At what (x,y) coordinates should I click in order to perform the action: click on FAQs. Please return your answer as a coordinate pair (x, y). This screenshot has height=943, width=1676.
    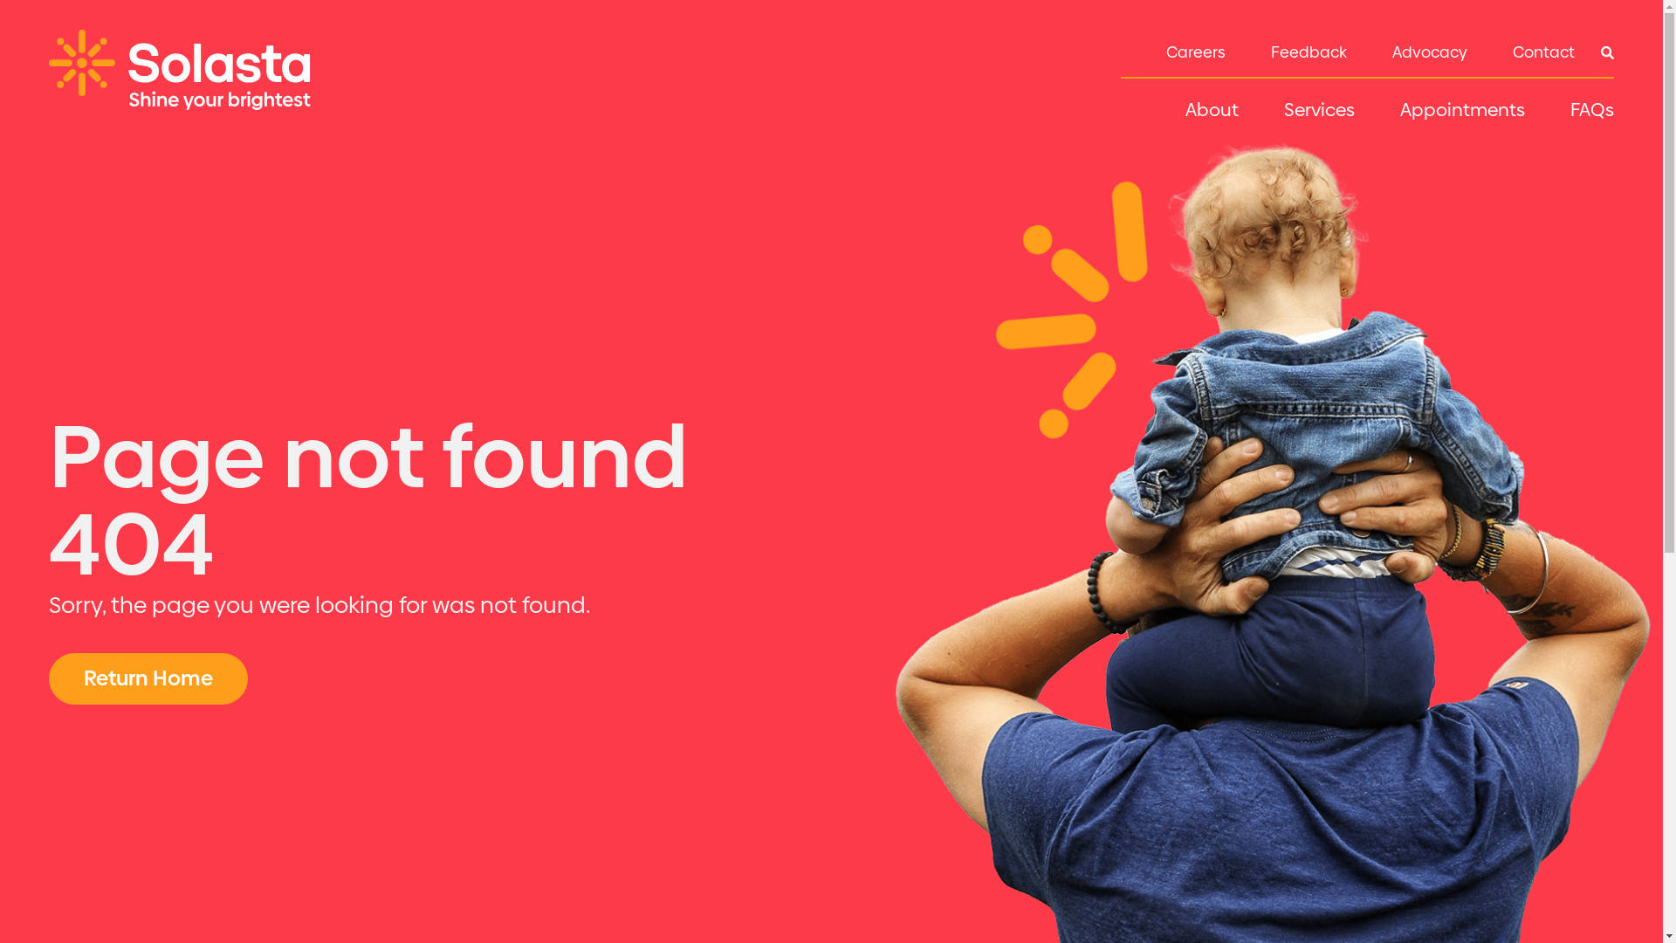
    Looking at the image, I should click on (1592, 114).